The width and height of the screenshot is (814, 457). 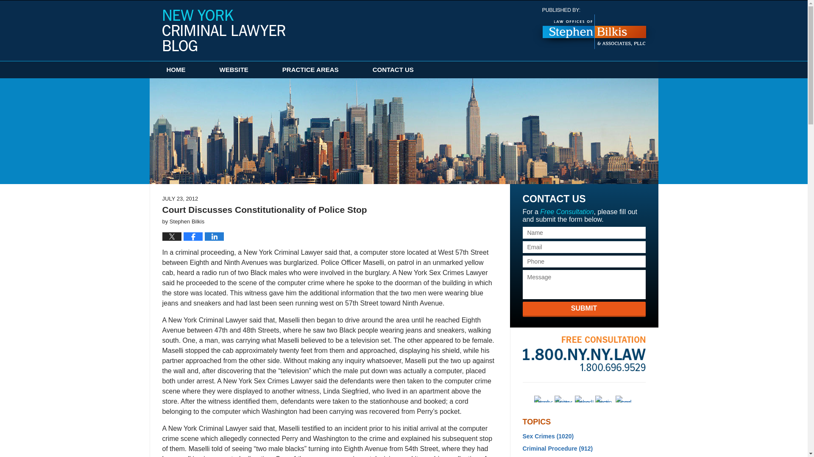 I want to click on WEBSITE, so click(x=234, y=69).